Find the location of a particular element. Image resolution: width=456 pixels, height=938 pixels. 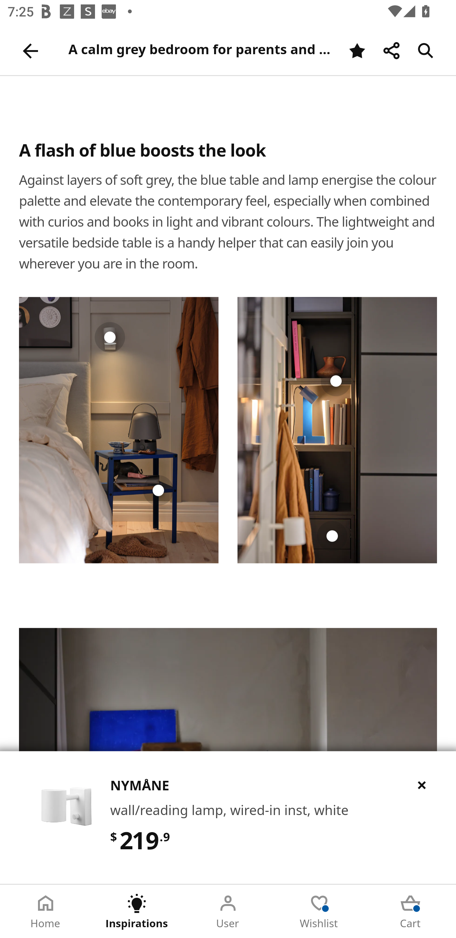

Cart
Tab 5 of 5 is located at coordinates (410, 911).